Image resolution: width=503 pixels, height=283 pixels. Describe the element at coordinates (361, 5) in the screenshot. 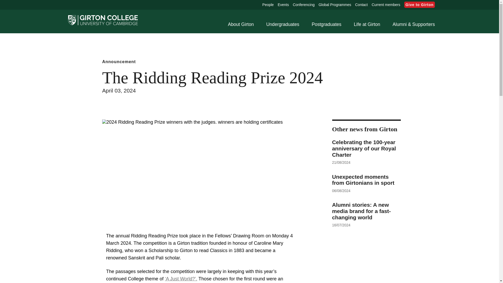

I see `Contact` at that location.